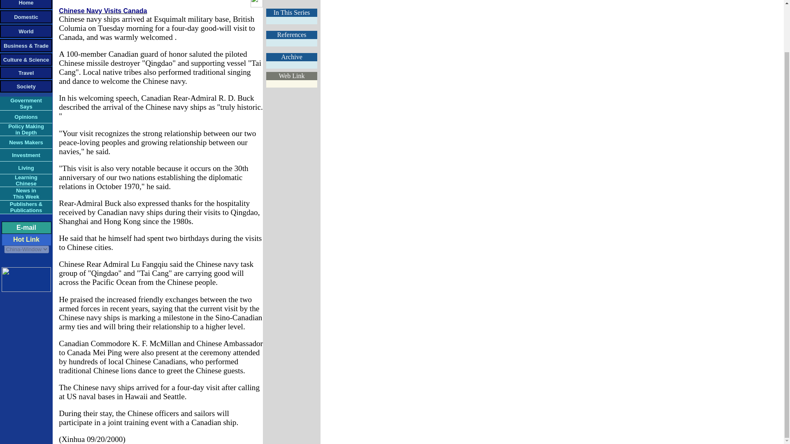 The image size is (790, 444). Describe the element at coordinates (26, 129) in the screenshot. I see `Opinions` at that location.